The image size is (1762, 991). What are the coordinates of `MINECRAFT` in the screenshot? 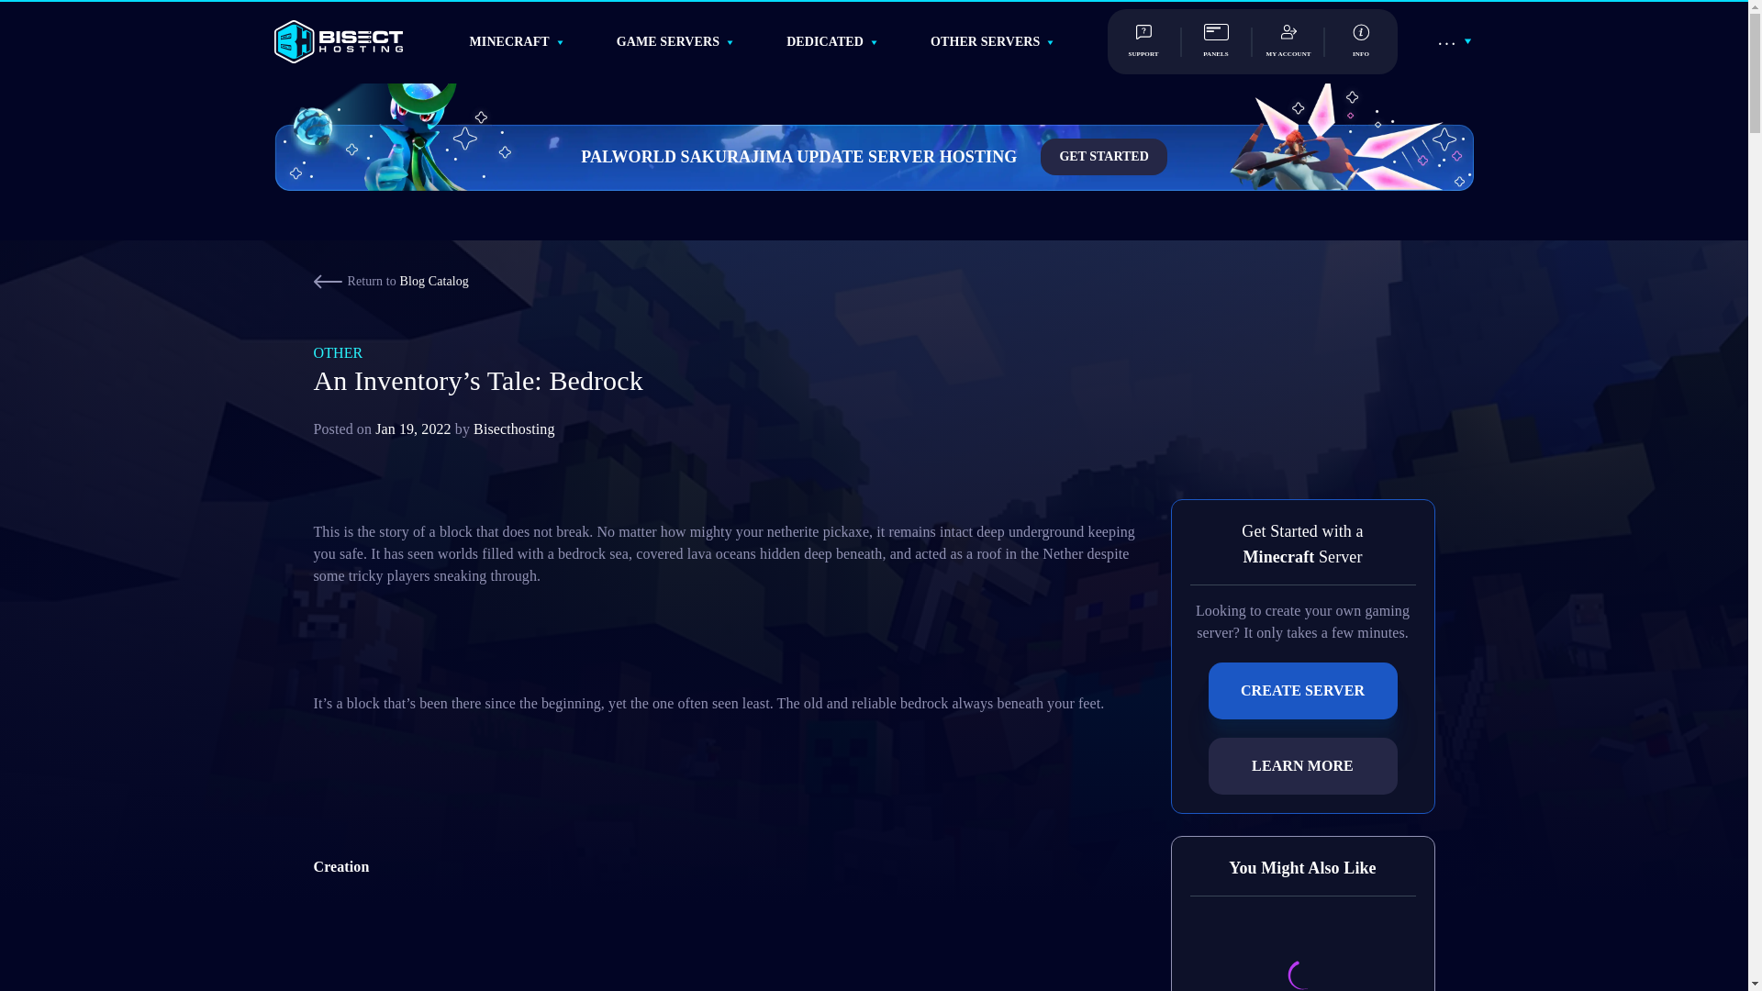 It's located at (510, 40).